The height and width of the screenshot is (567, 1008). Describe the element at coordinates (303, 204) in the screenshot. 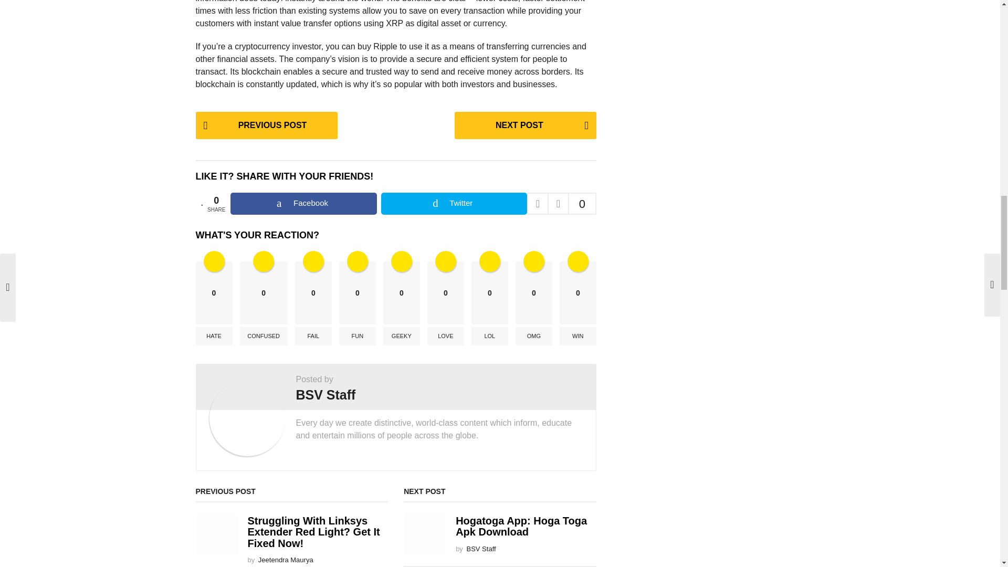

I see `Facebook` at that location.